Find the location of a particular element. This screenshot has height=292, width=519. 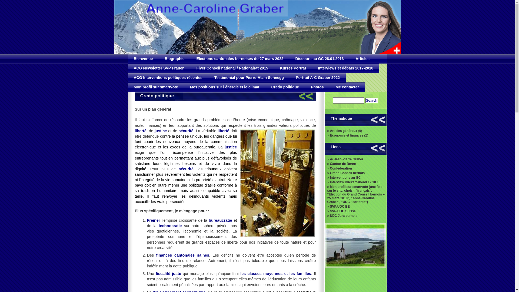

UDC Jura bernois is located at coordinates (344, 216).